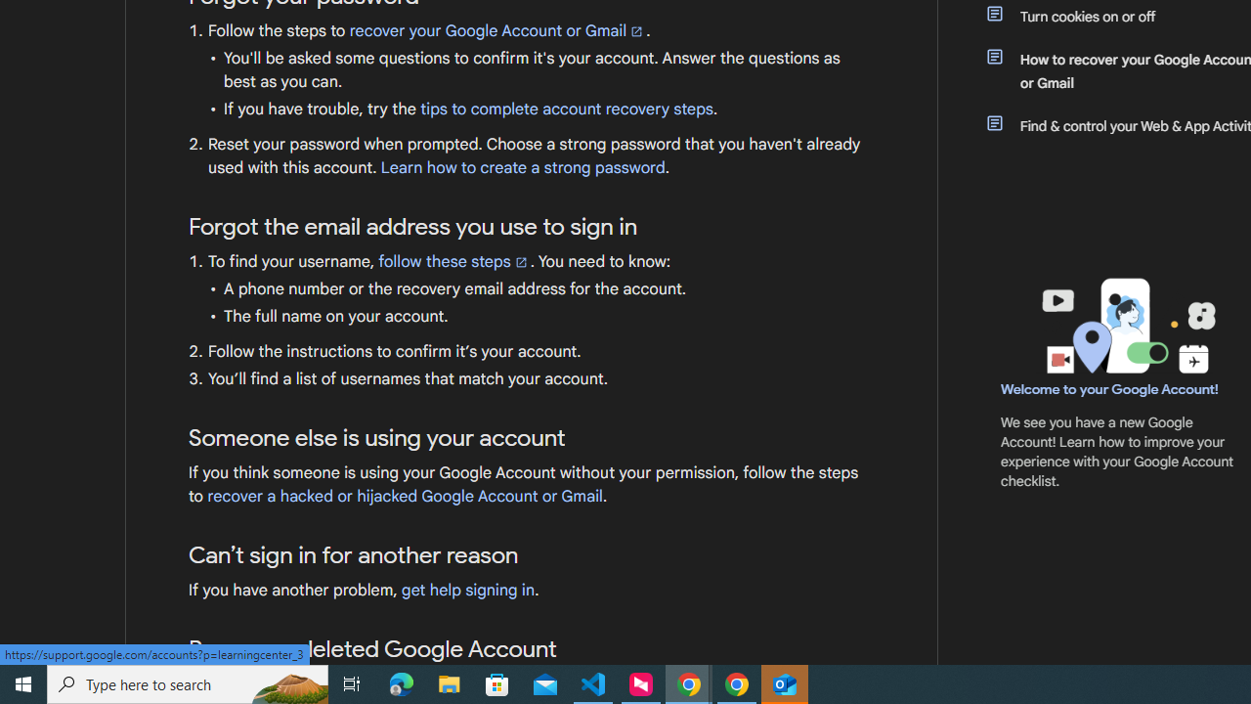  I want to click on Learn how to create a strong password, so click(522, 168).